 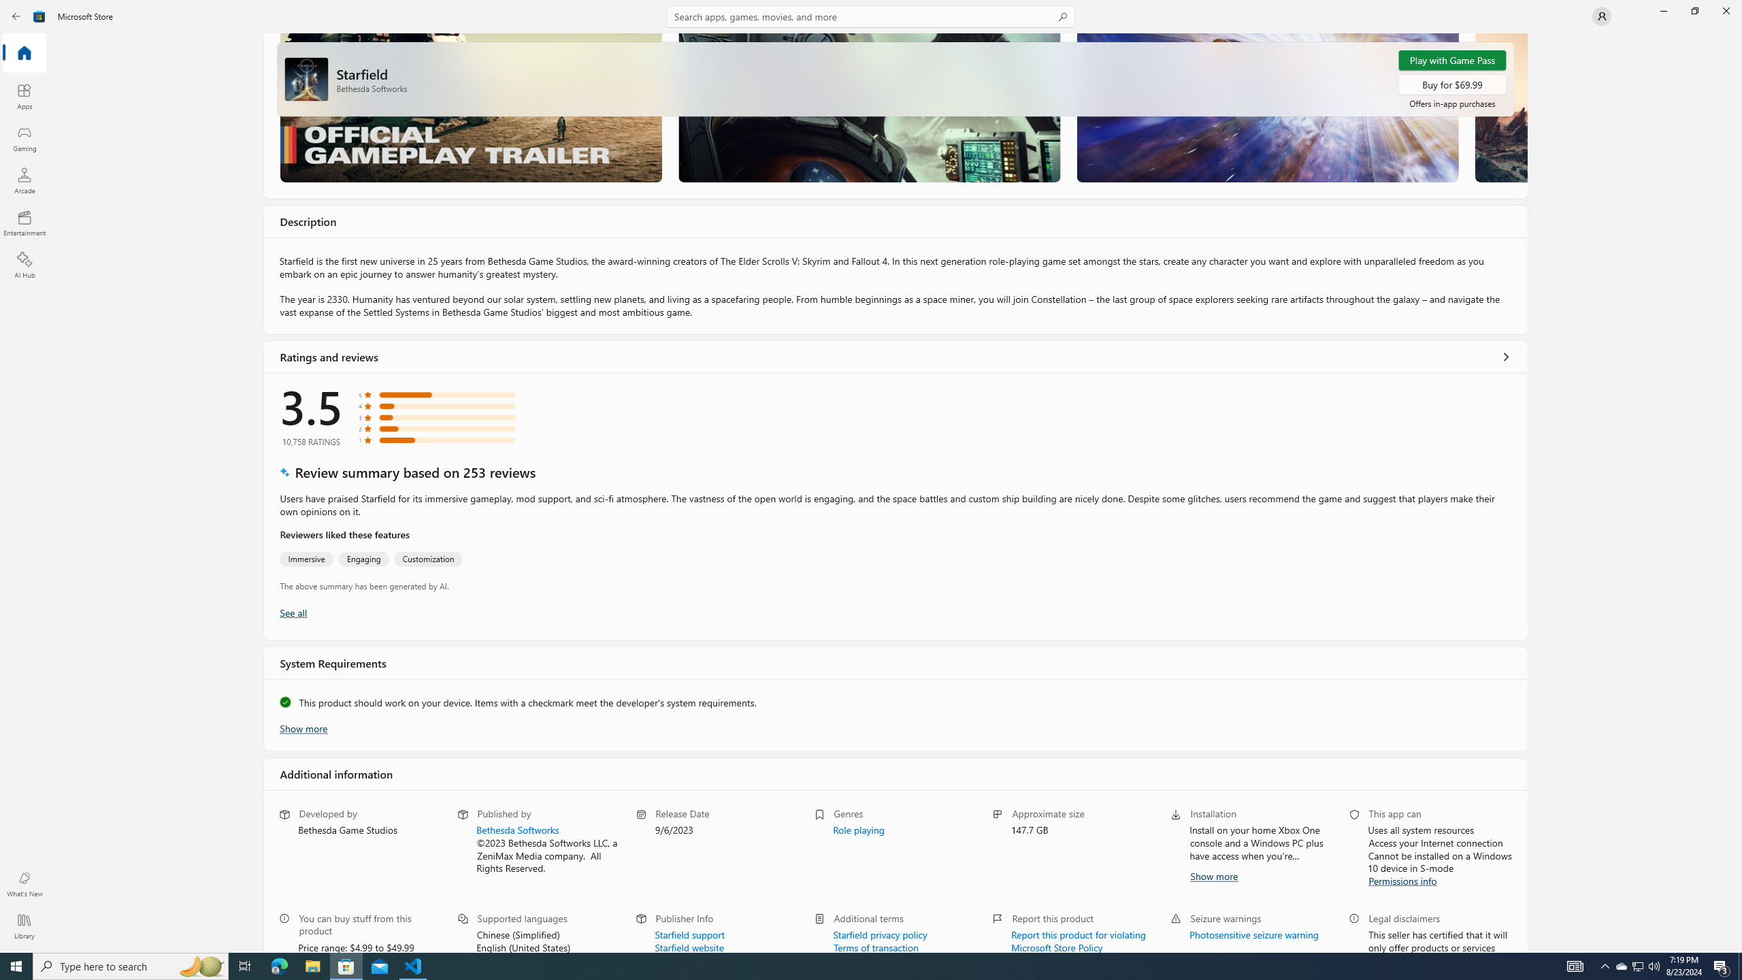 What do you see at coordinates (16, 16) in the screenshot?
I see `Back` at bounding box center [16, 16].